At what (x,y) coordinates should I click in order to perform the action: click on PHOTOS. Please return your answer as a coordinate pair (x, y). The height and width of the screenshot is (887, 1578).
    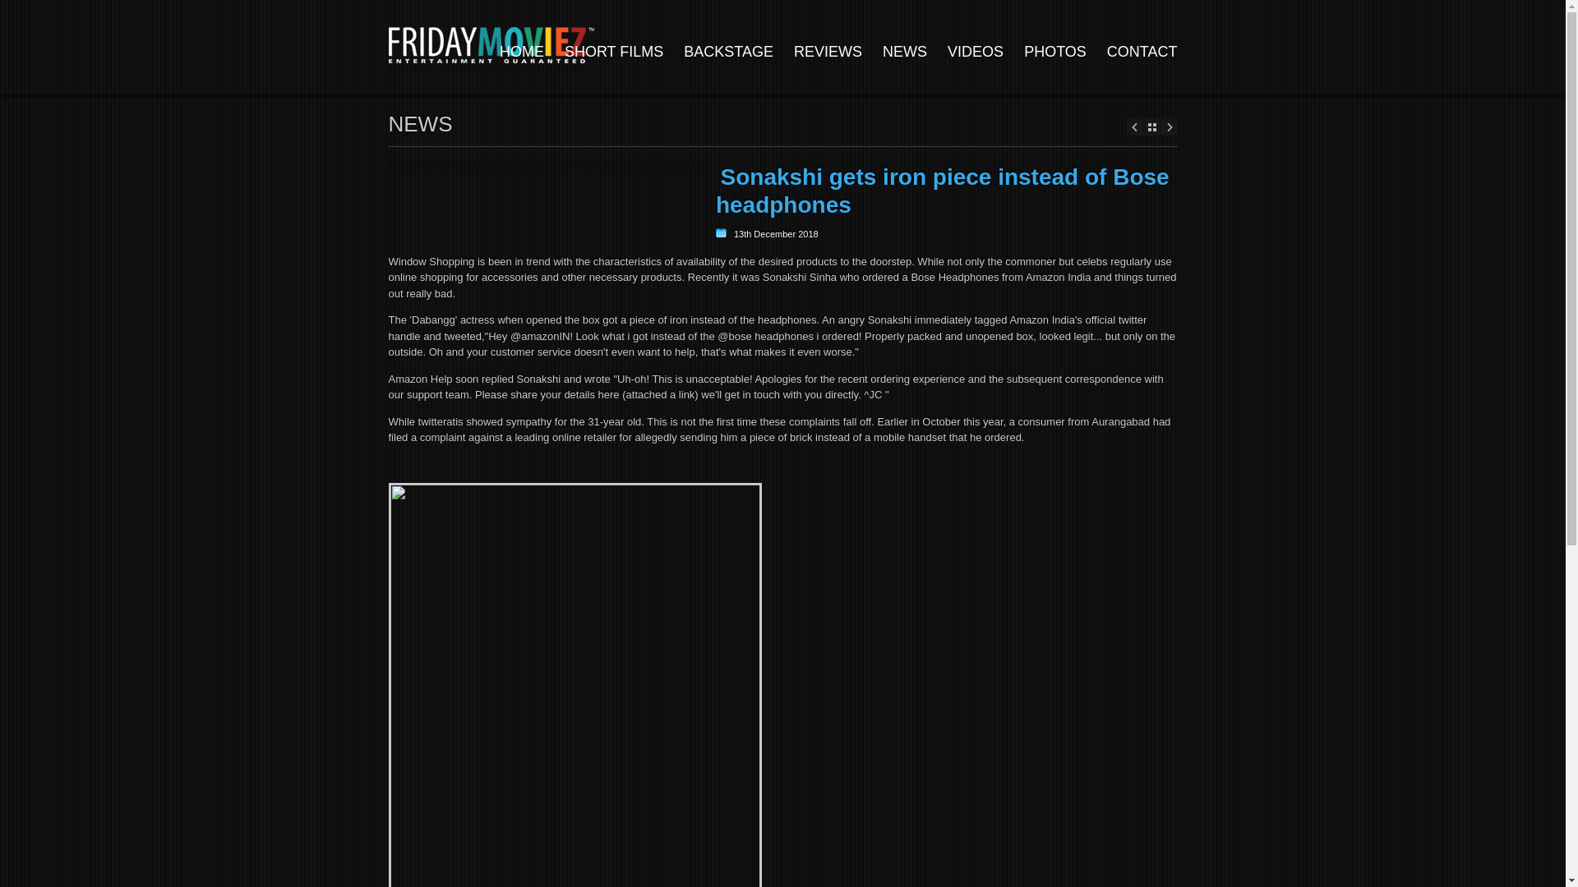
    Looking at the image, I should click on (1055, 51).